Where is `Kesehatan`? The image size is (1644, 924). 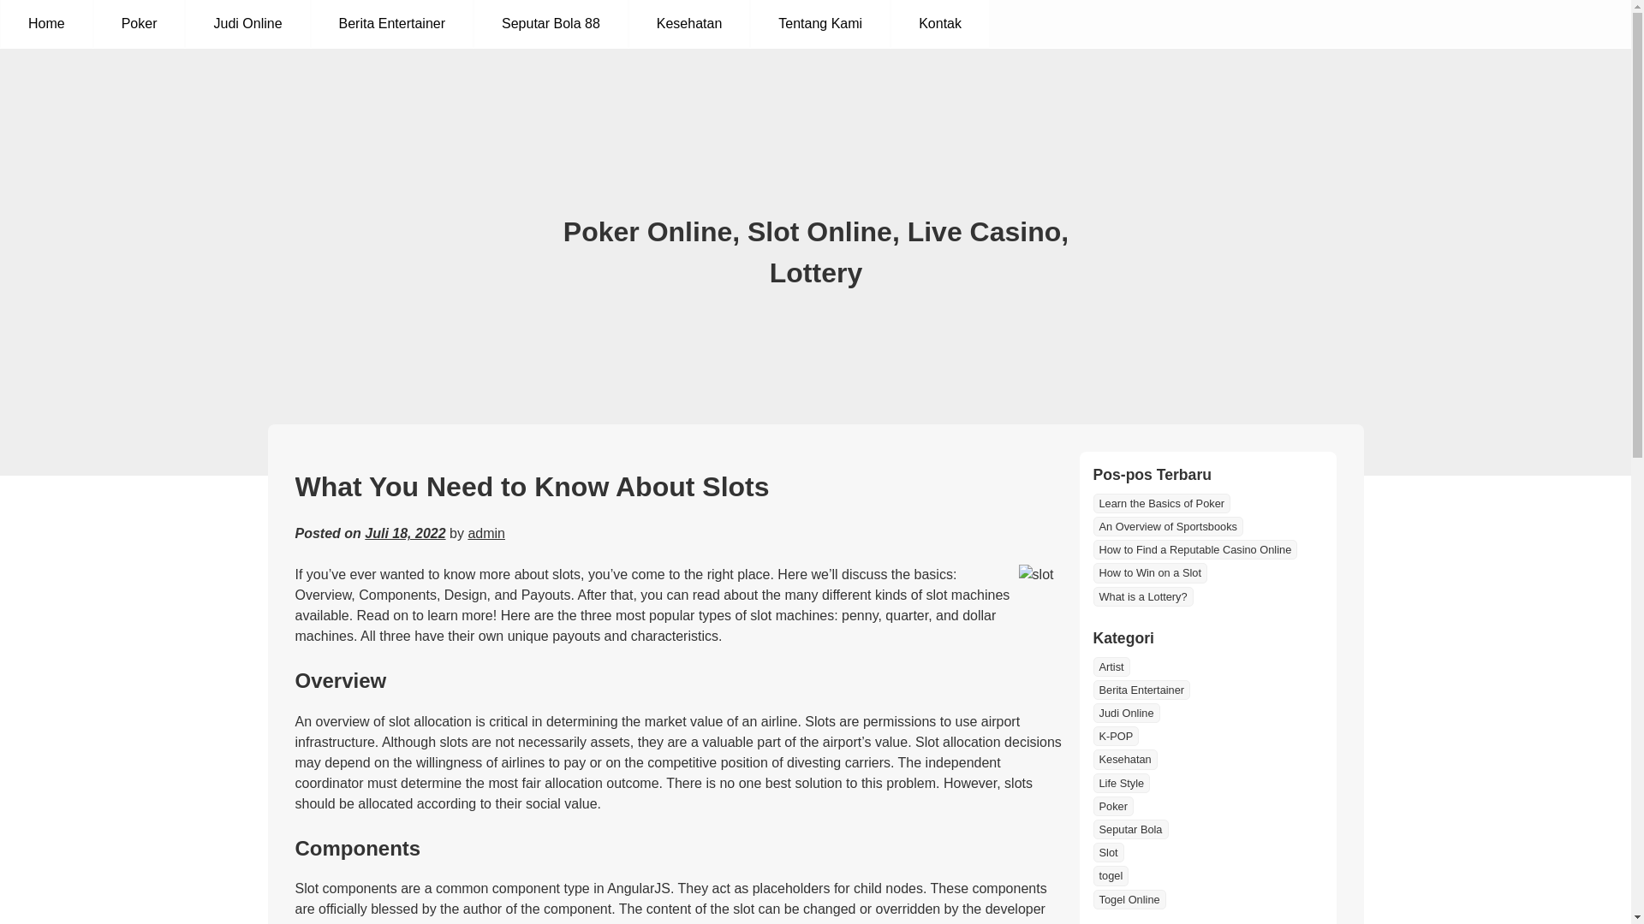
Kesehatan is located at coordinates (689, 24).